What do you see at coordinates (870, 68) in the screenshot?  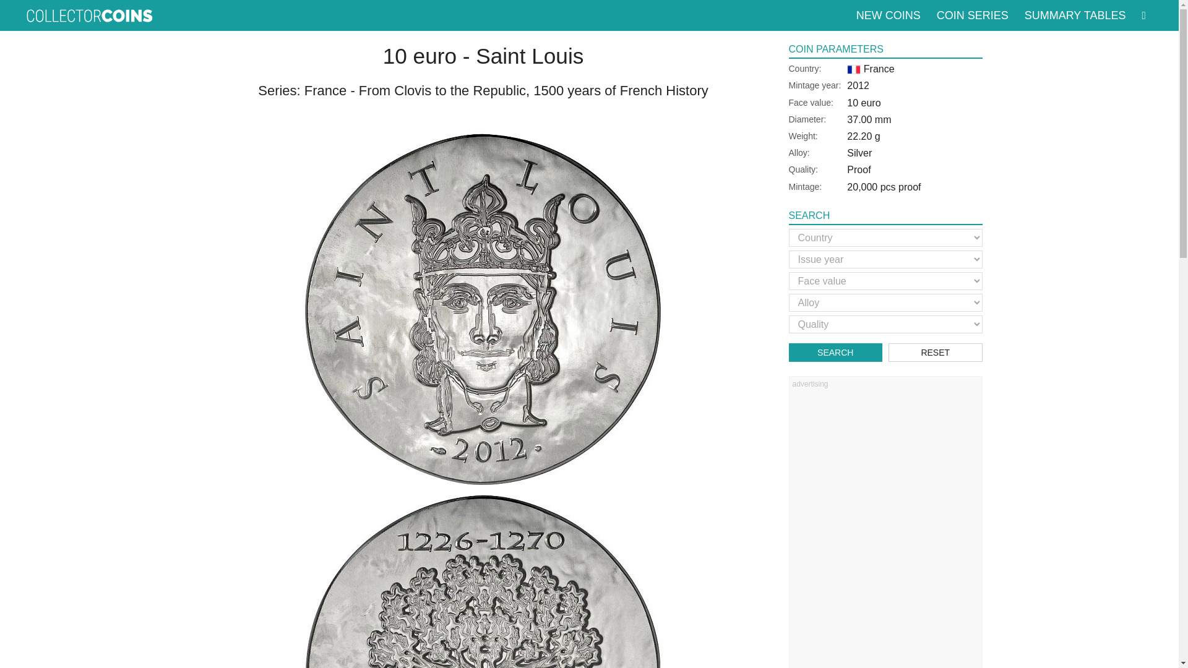 I see `Show coins from France` at bounding box center [870, 68].